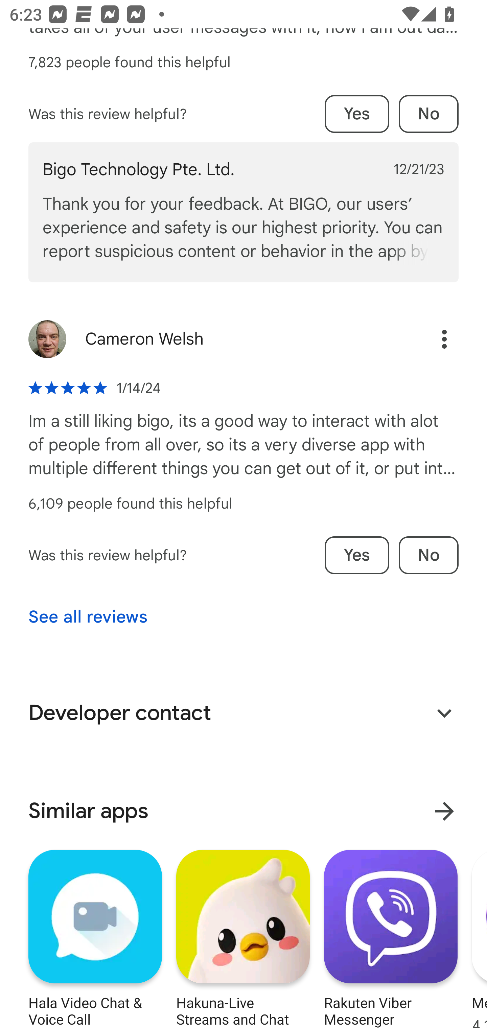 This screenshot has width=487, height=1028. Describe the element at coordinates (357, 555) in the screenshot. I see `Yes` at that location.